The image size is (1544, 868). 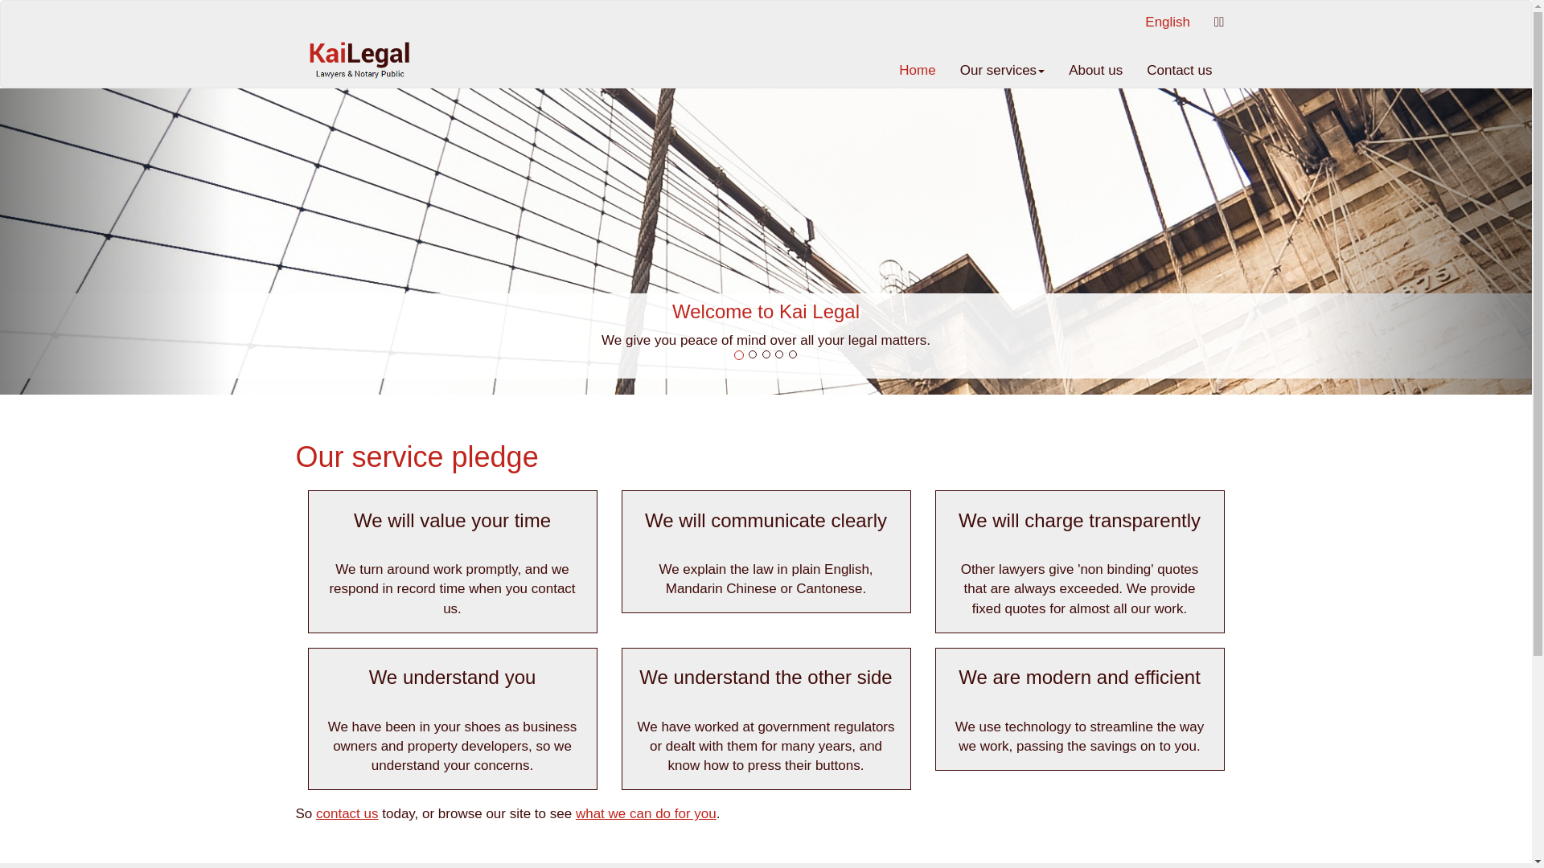 I want to click on Home, so click(x=917, y=71).